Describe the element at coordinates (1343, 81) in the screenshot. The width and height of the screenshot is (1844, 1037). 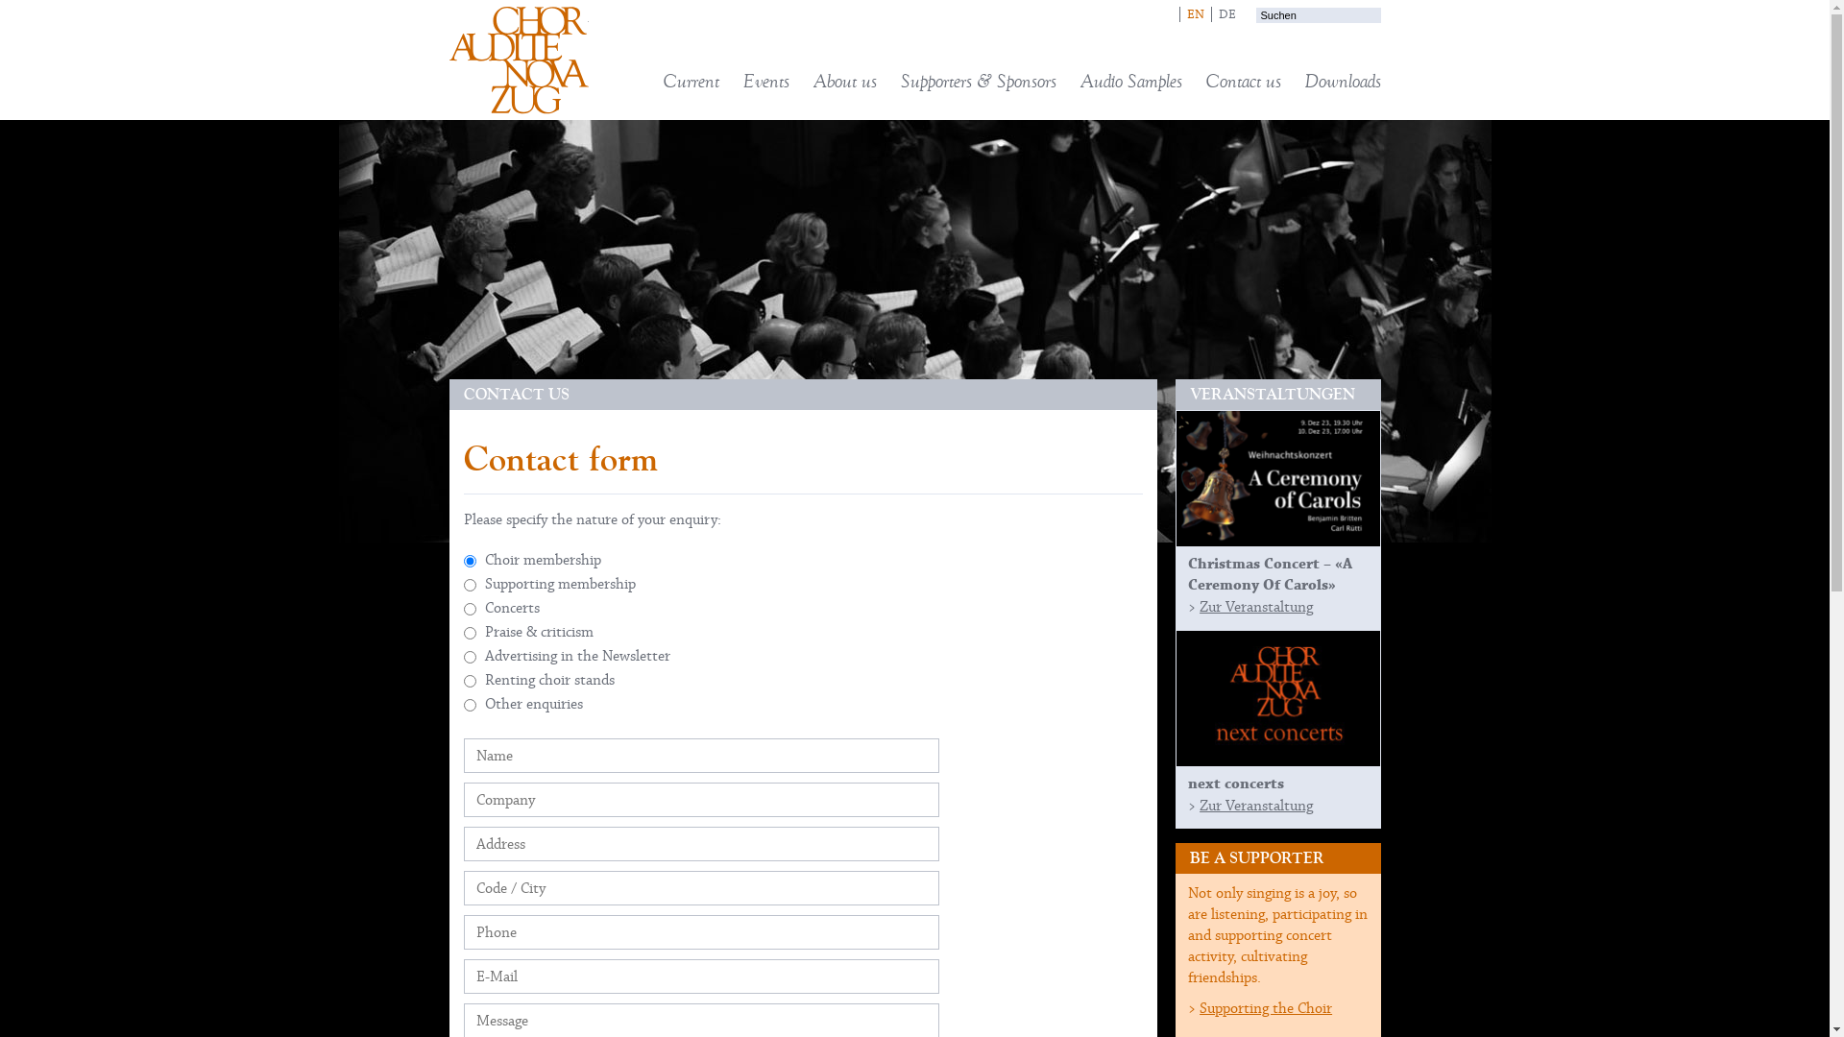
I see `Downloads` at that location.